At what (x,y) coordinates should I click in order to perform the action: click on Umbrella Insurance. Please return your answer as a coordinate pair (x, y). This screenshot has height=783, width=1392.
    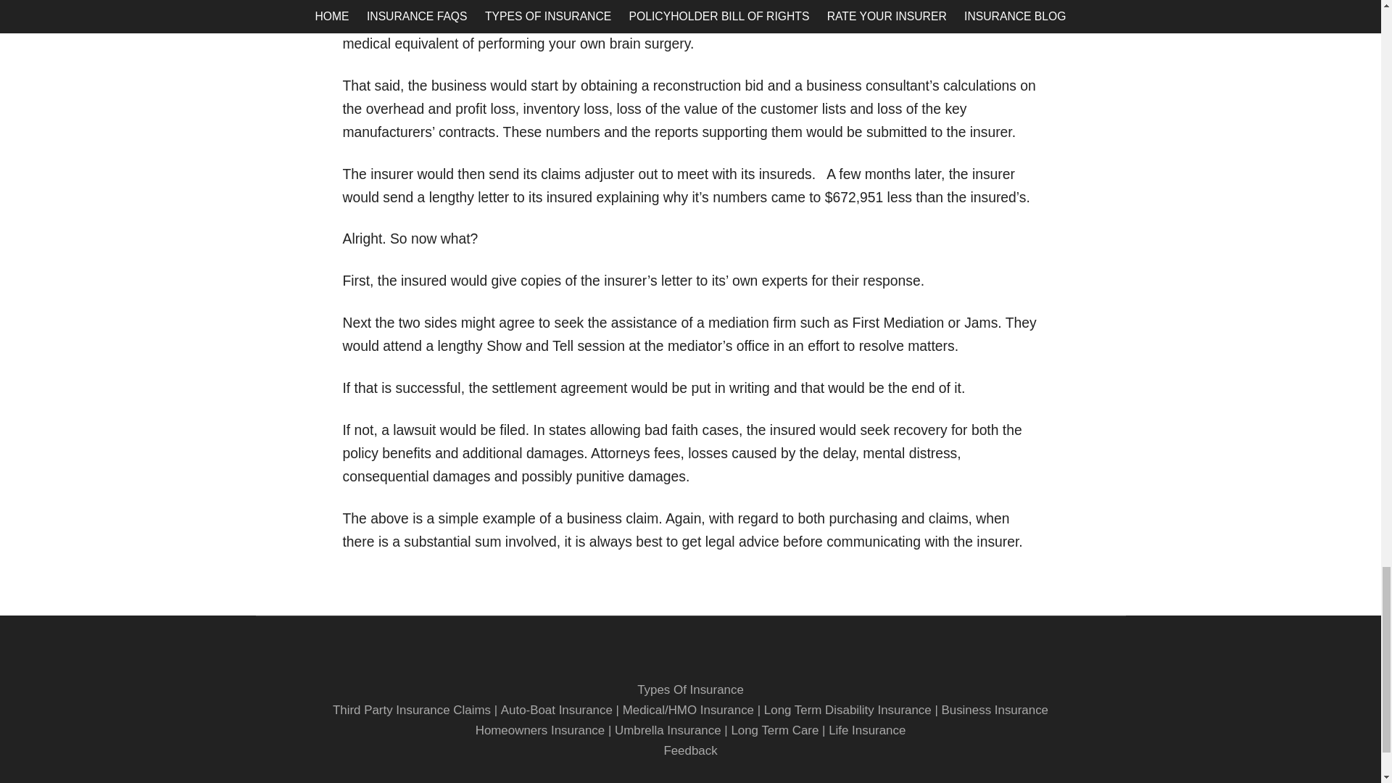
    Looking at the image, I should click on (668, 730).